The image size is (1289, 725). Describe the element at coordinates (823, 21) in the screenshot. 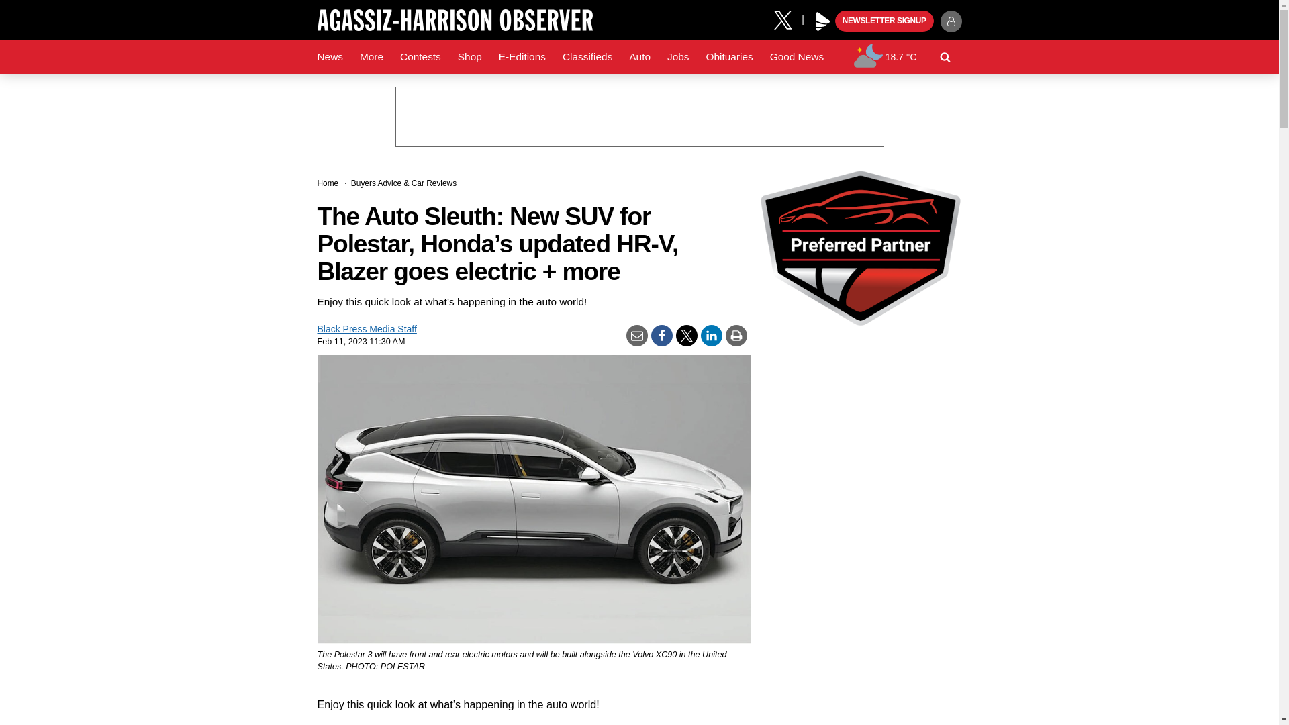

I see `Play` at that location.